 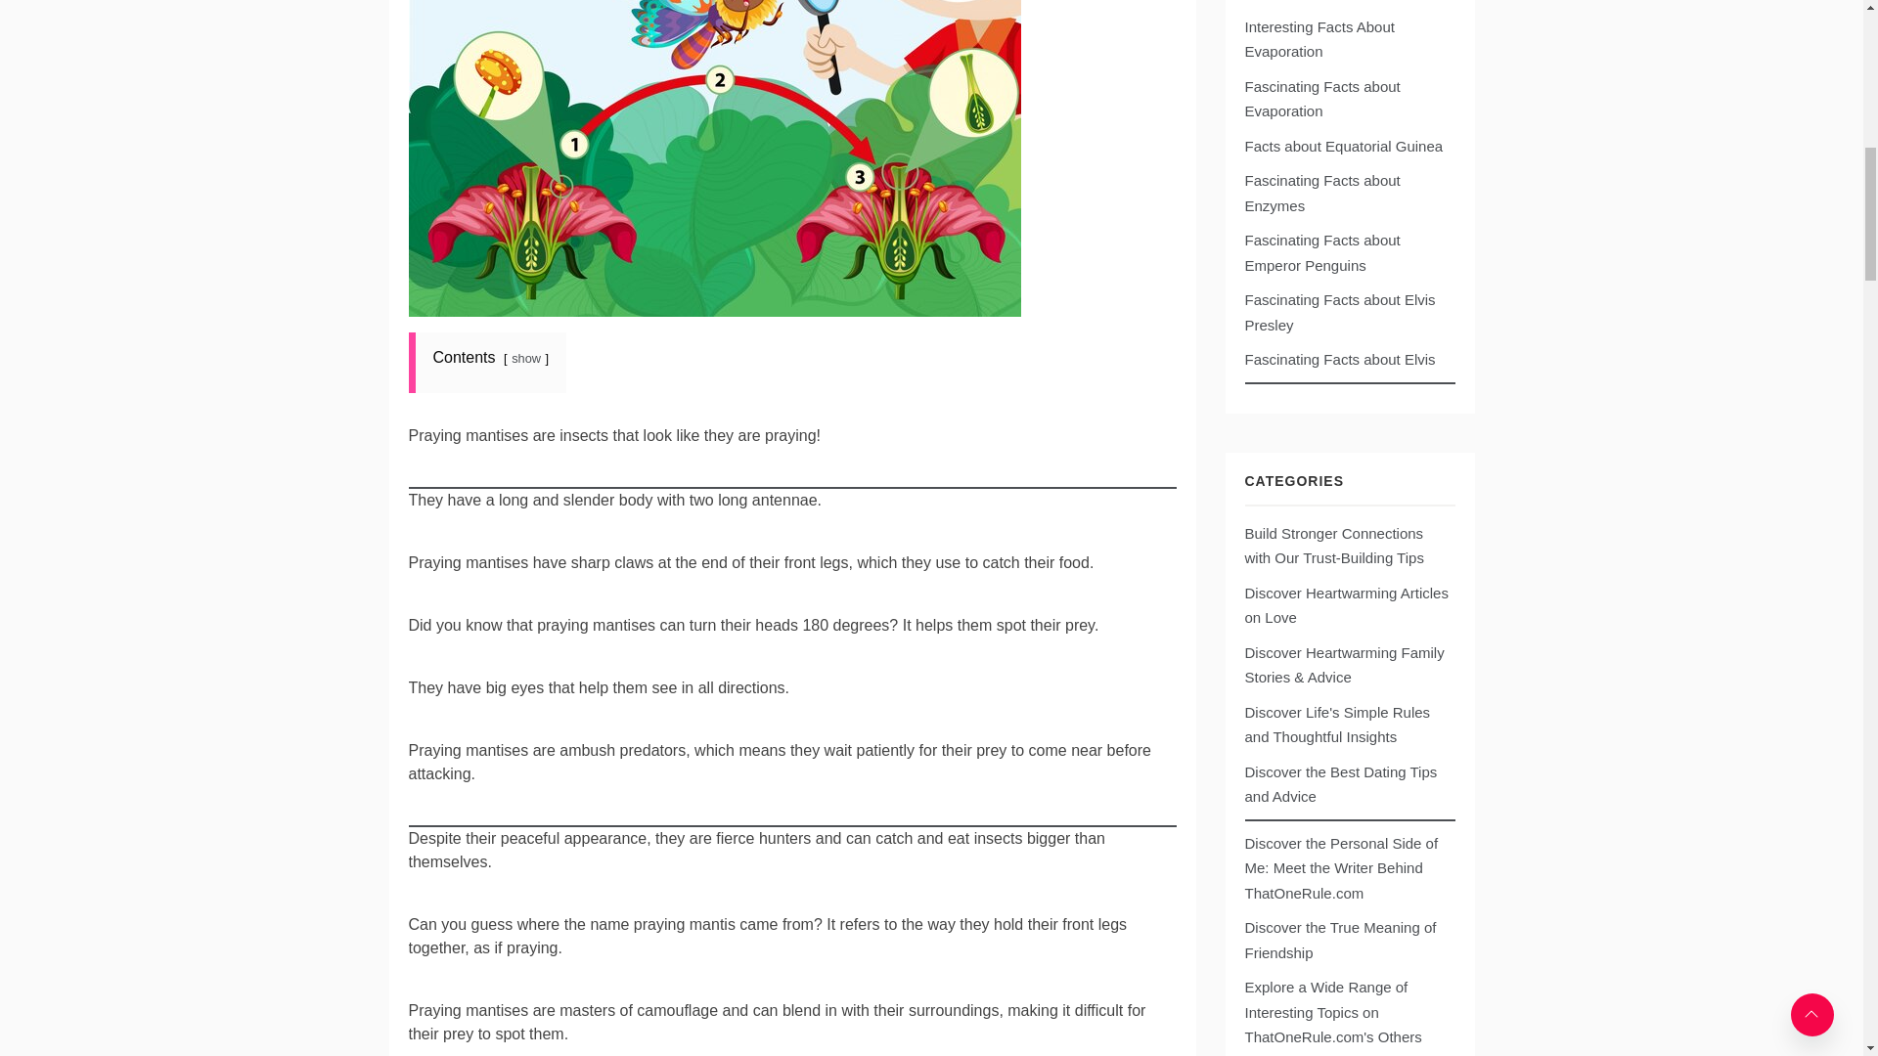 What do you see at coordinates (1346, 605) in the screenshot?
I see `Discover Heartwarming Articles on Love` at bounding box center [1346, 605].